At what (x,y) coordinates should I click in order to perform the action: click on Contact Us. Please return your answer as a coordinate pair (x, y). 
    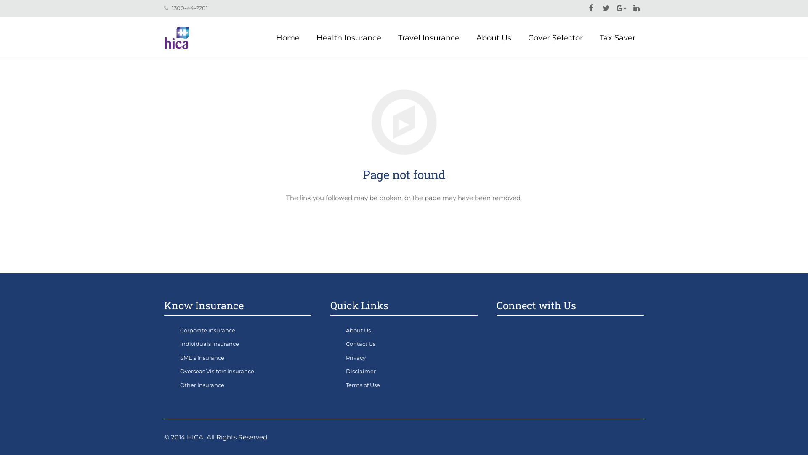
    Looking at the image, I should click on (361, 344).